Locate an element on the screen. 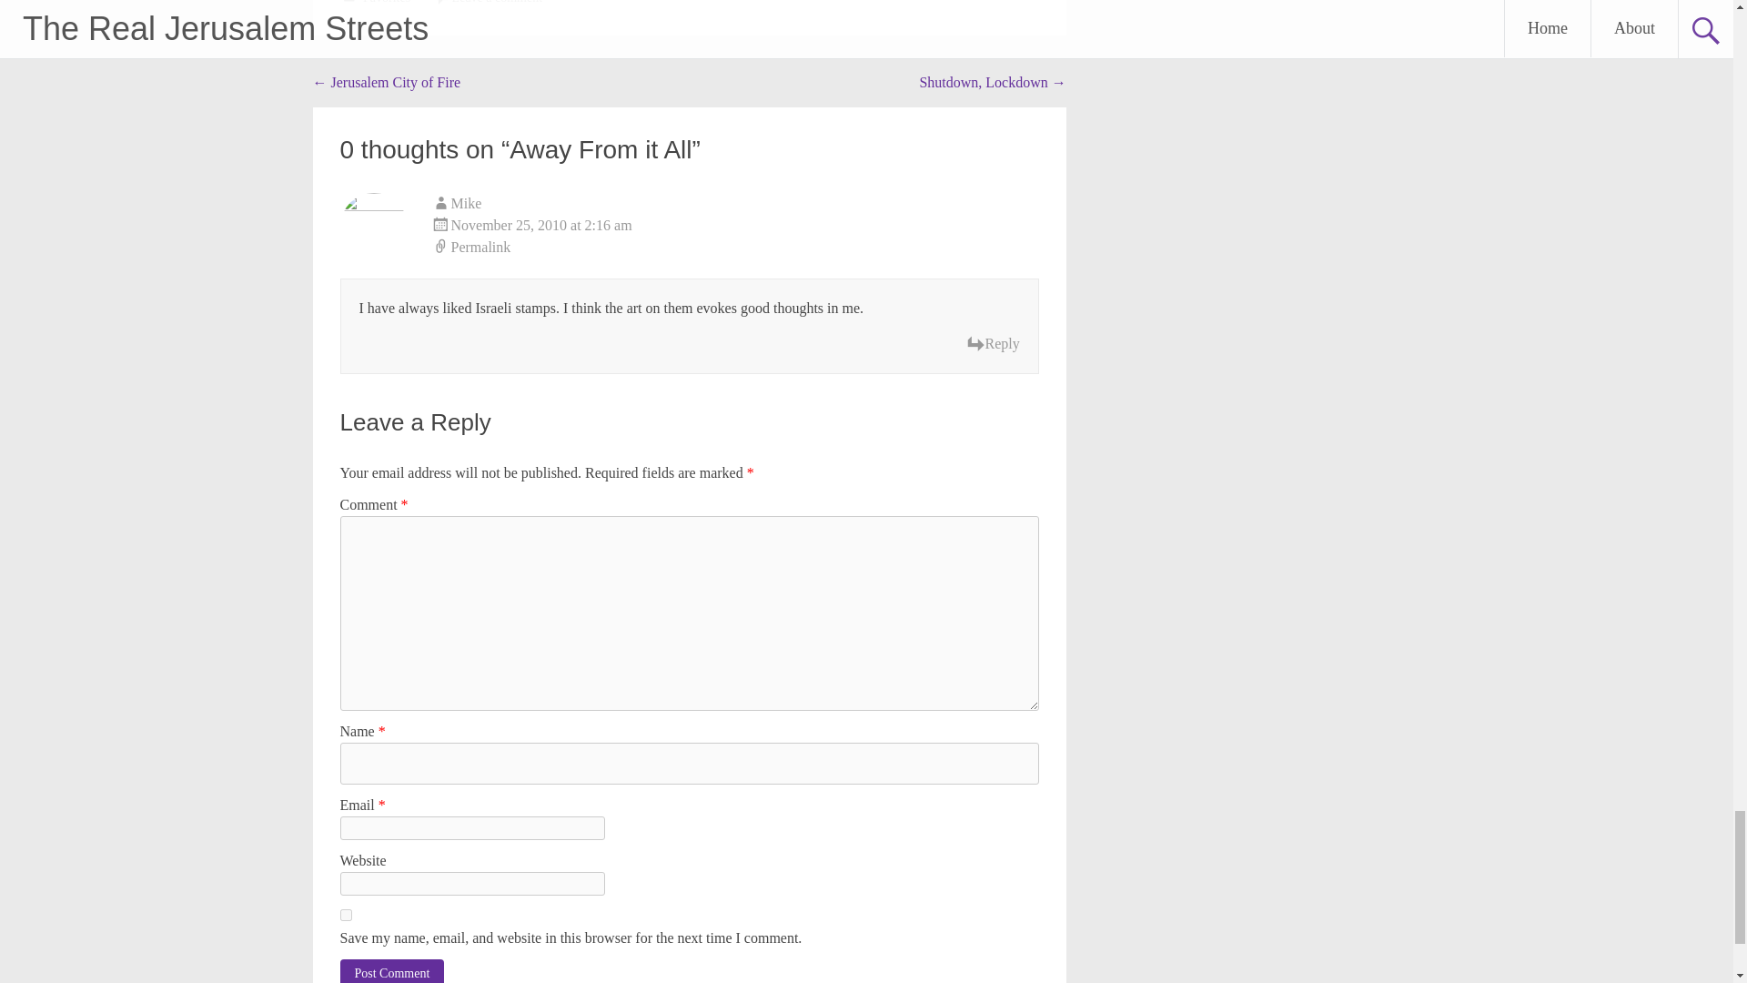 The width and height of the screenshot is (1747, 983). Post Comment is located at coordinates (393, 971).